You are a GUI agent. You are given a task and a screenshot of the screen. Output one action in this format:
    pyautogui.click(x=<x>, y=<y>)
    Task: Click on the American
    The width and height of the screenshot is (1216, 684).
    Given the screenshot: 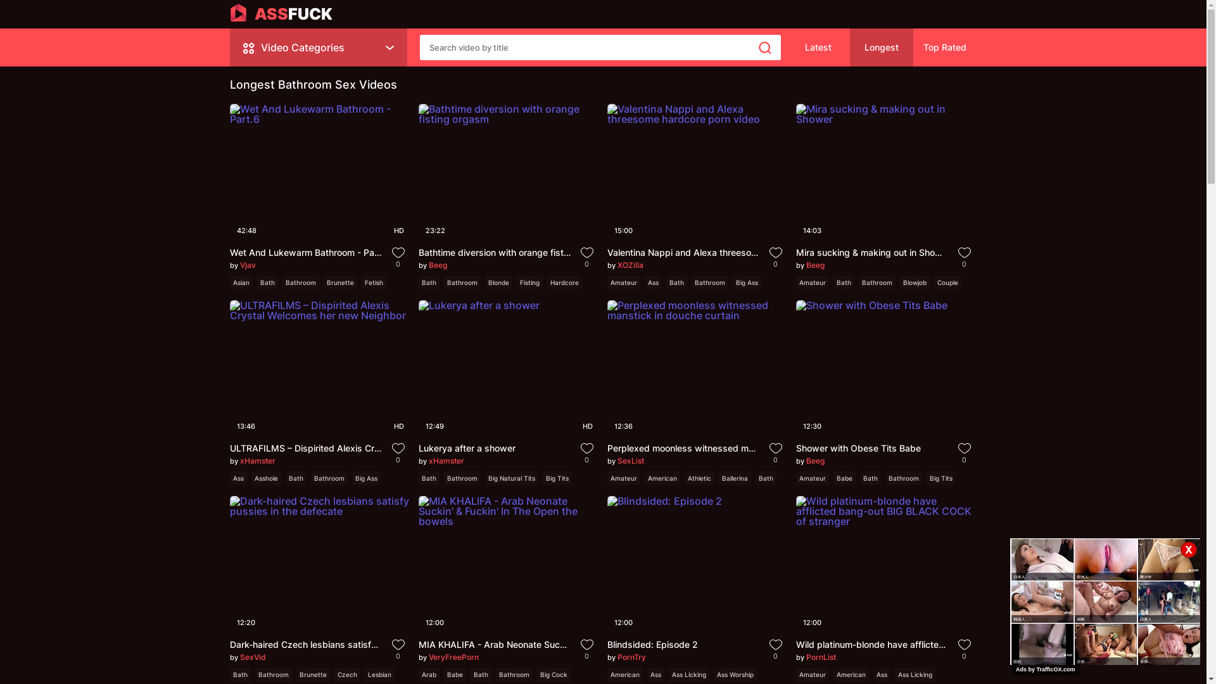 What is the action you would take?
    pyautogui.click(x=624, y=674)
    